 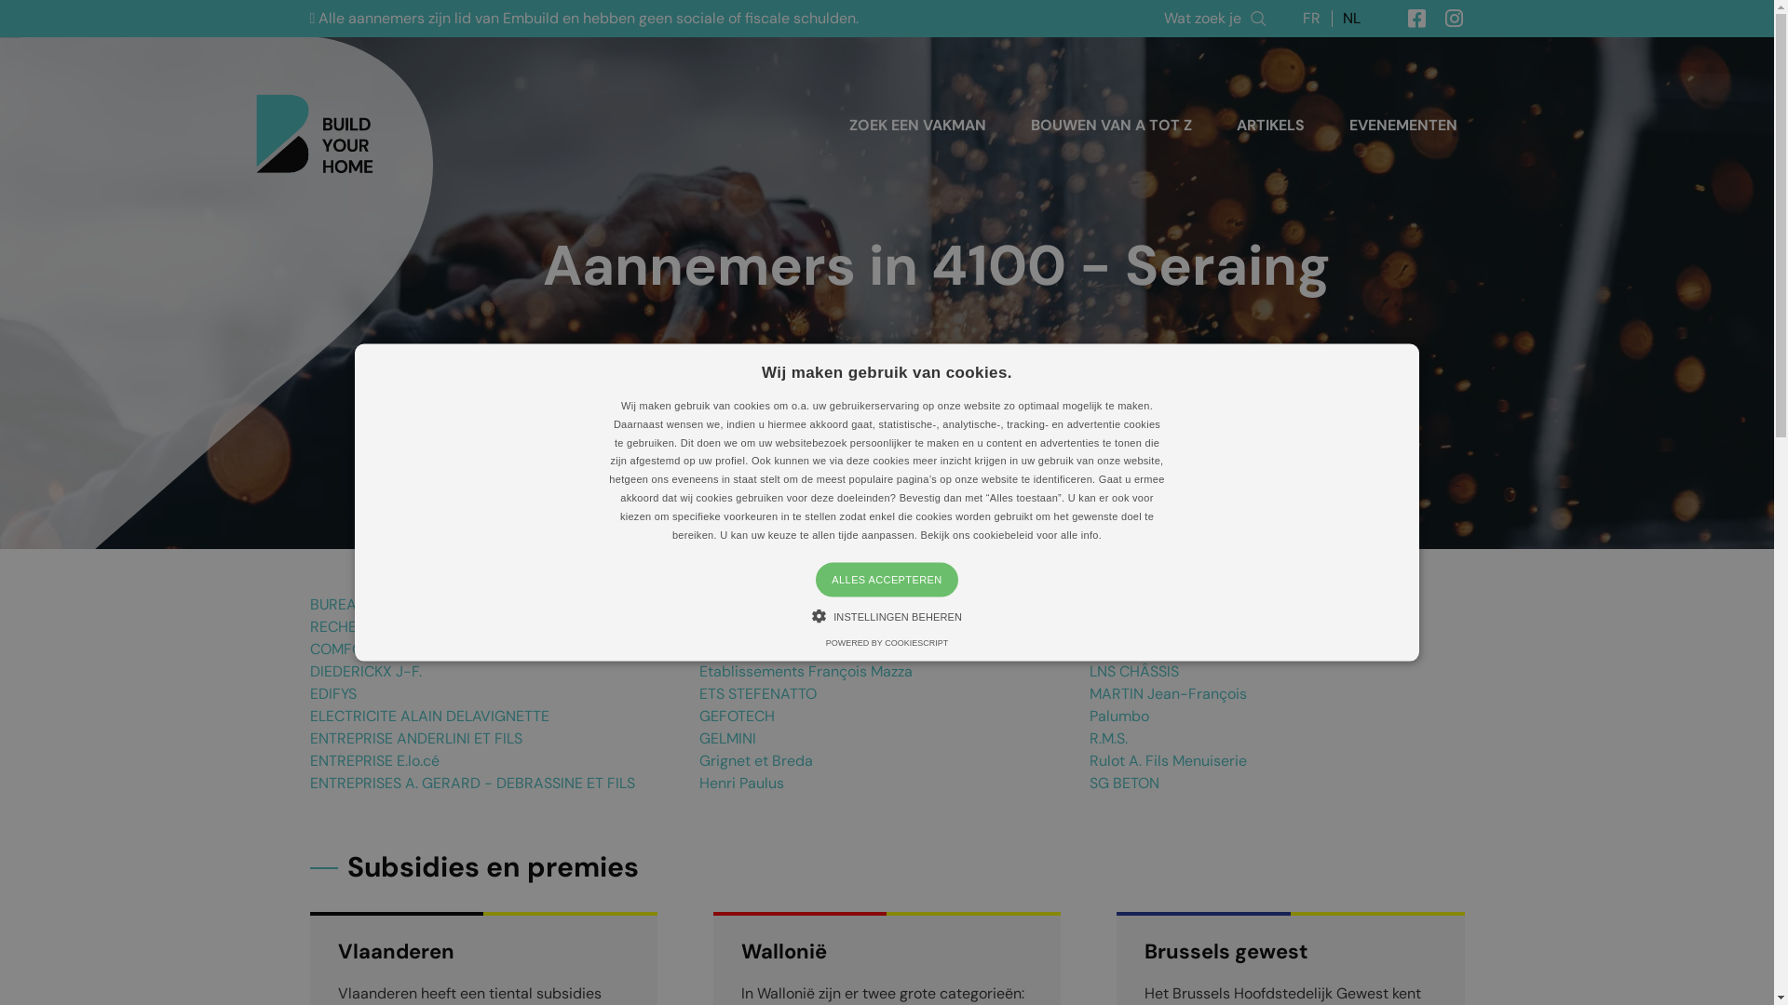 I want to click on BUREAU D'ETUDES INFORMATIQUES ET DE RECHERCHES, so click(x=453, y=616).